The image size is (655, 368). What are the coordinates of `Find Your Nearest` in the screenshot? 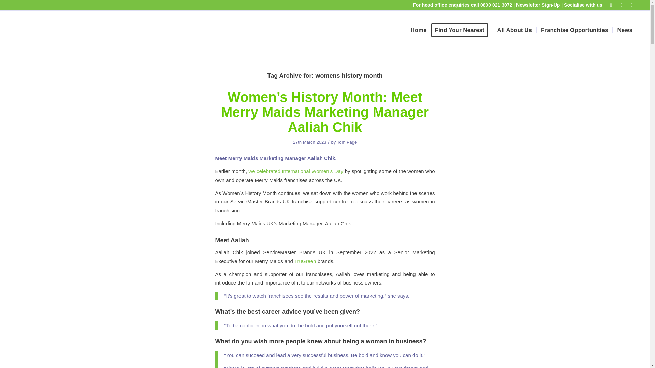 It's located at (462, 30).